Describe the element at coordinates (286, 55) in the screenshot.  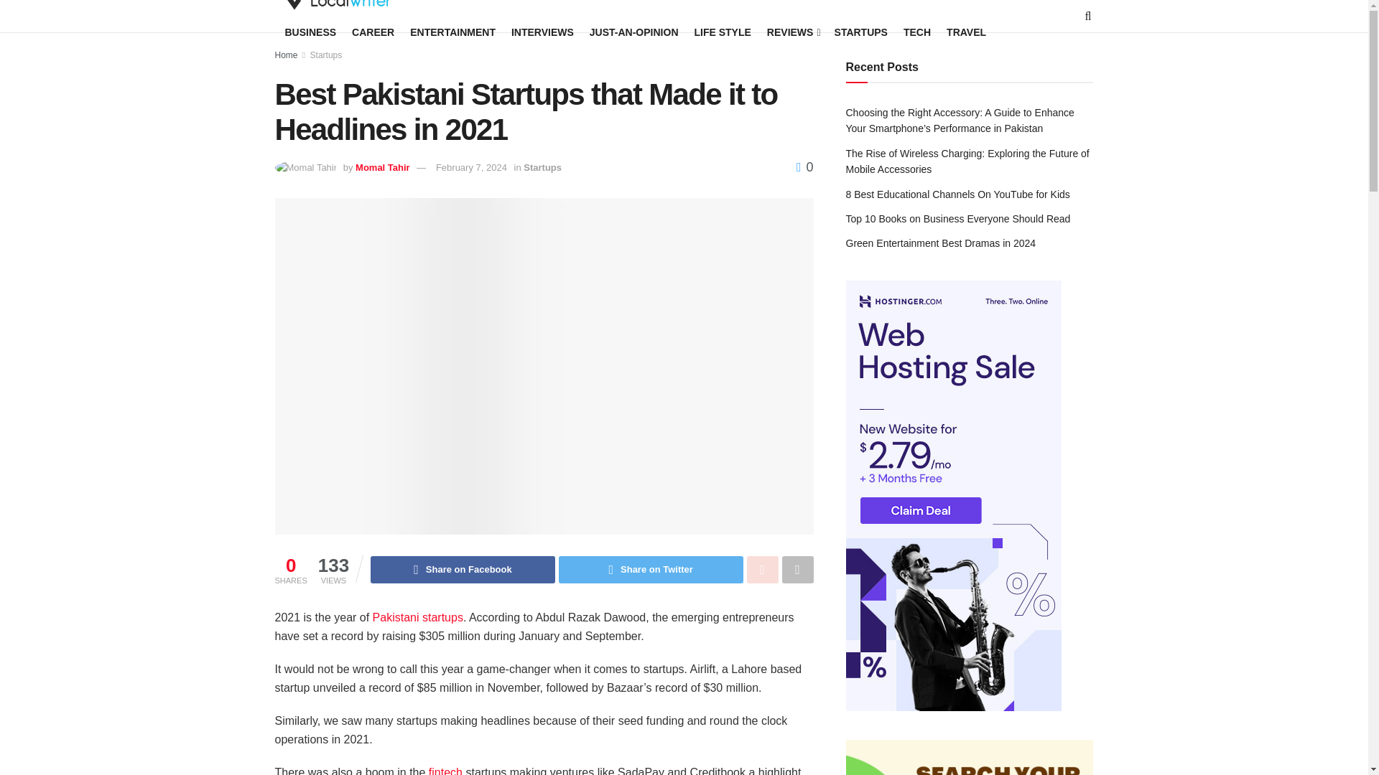
I see `Home` at that location.